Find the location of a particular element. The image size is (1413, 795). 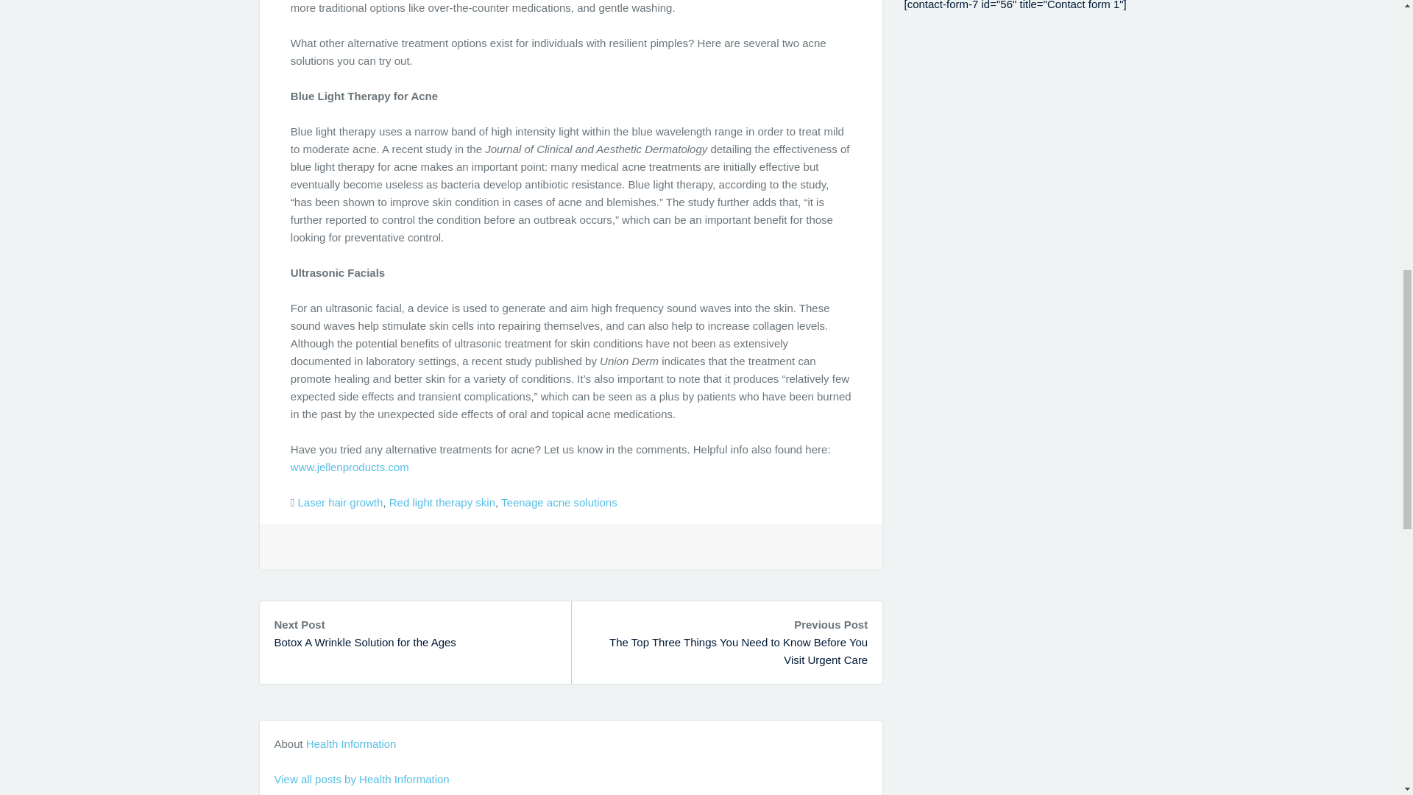

The best link is located at coordinates (350, 467).